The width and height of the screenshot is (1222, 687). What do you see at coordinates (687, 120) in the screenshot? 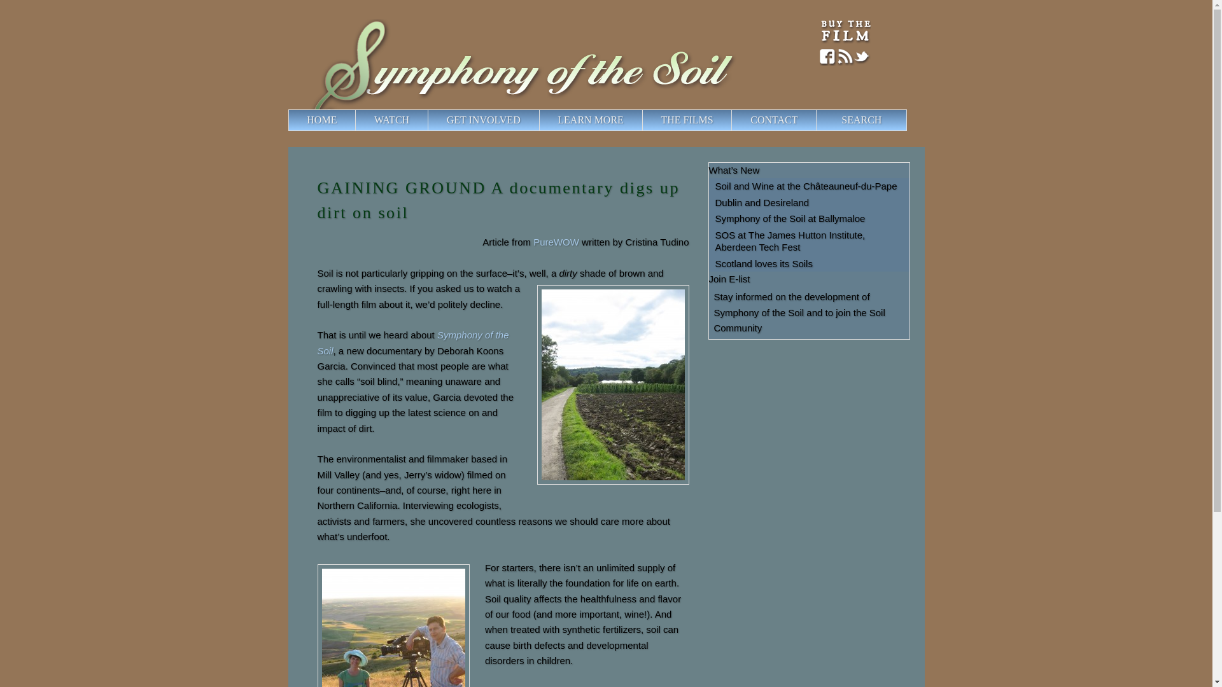
I see `THE FILMS` at bounding box center [687, 120].